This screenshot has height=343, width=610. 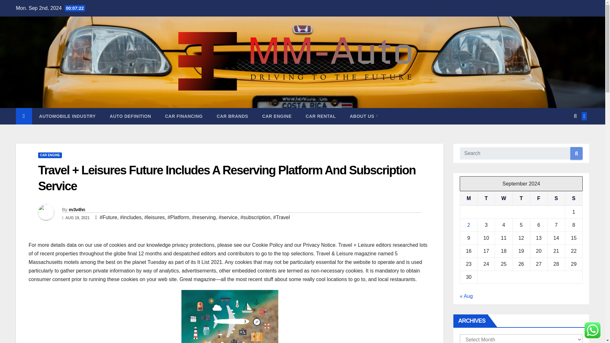 What do you see at coordinates (321, 116) in the screenshot?
I see `CAR RENTAL` at bounding box center [321, 116].